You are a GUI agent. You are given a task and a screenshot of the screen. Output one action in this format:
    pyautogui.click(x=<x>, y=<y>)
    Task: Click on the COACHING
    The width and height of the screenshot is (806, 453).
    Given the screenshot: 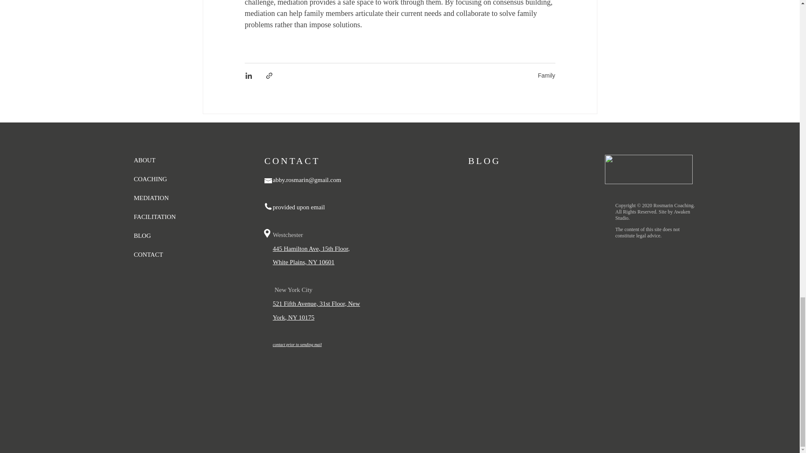 What is the action you would take?
    pyautogui.click(x=150, y=179)
    